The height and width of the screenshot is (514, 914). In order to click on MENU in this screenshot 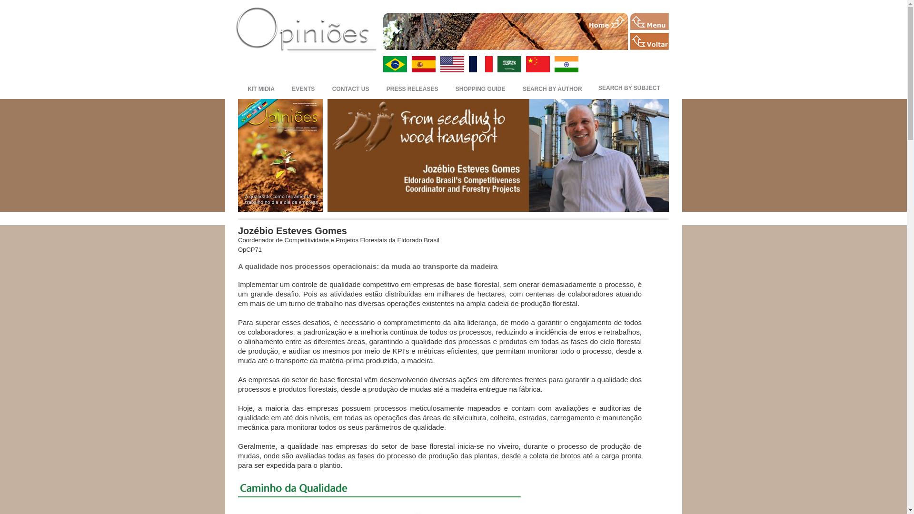, I will do `click(649, 21)`.